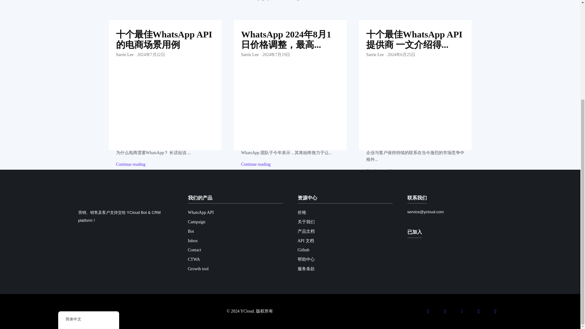 This screenshot has width=585, height=329. I want to click on Bot, so click(235, 232).